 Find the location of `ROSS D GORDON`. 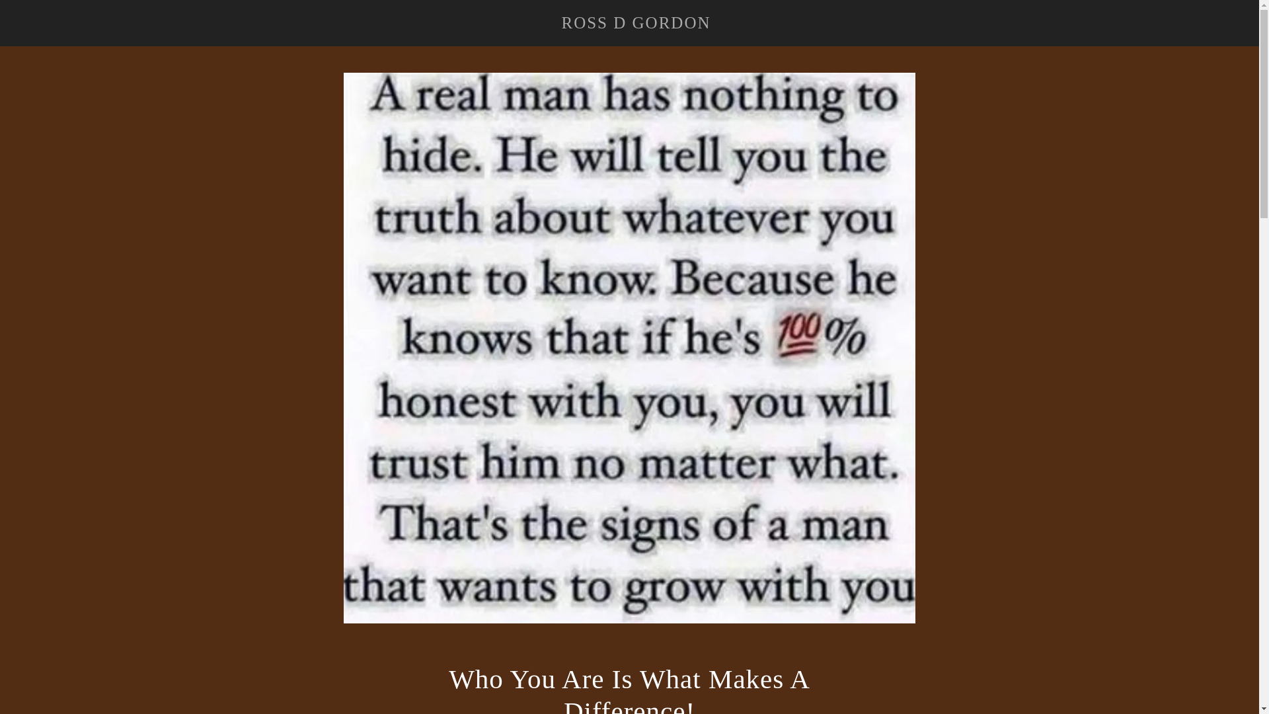

ROSS D GORDON is located at coordinates (636, 22).